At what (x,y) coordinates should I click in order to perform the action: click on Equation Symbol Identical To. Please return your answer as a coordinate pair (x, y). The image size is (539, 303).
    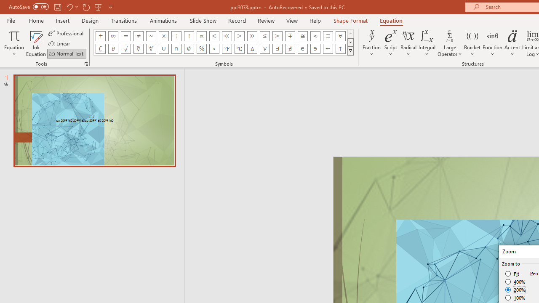
    Looking at the image, I should click on (328, 36).